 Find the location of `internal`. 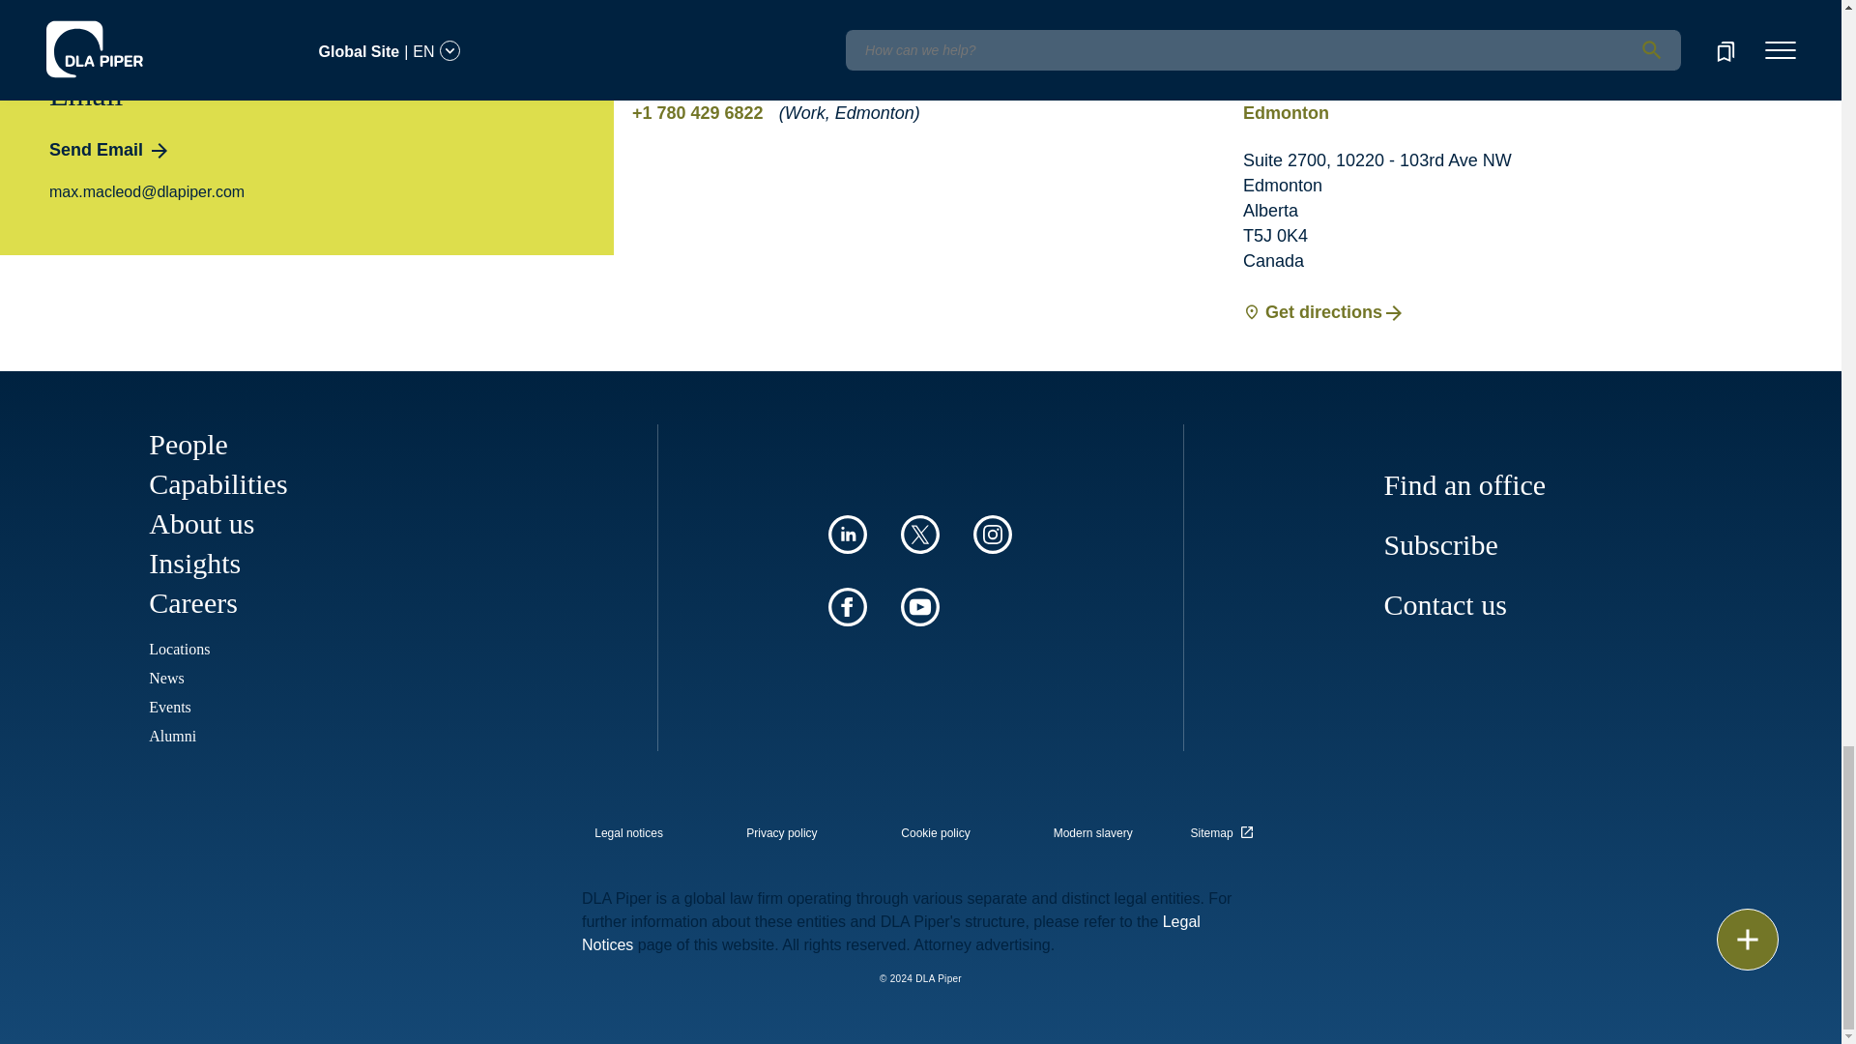

internal is located at coordinates (1092, 833).